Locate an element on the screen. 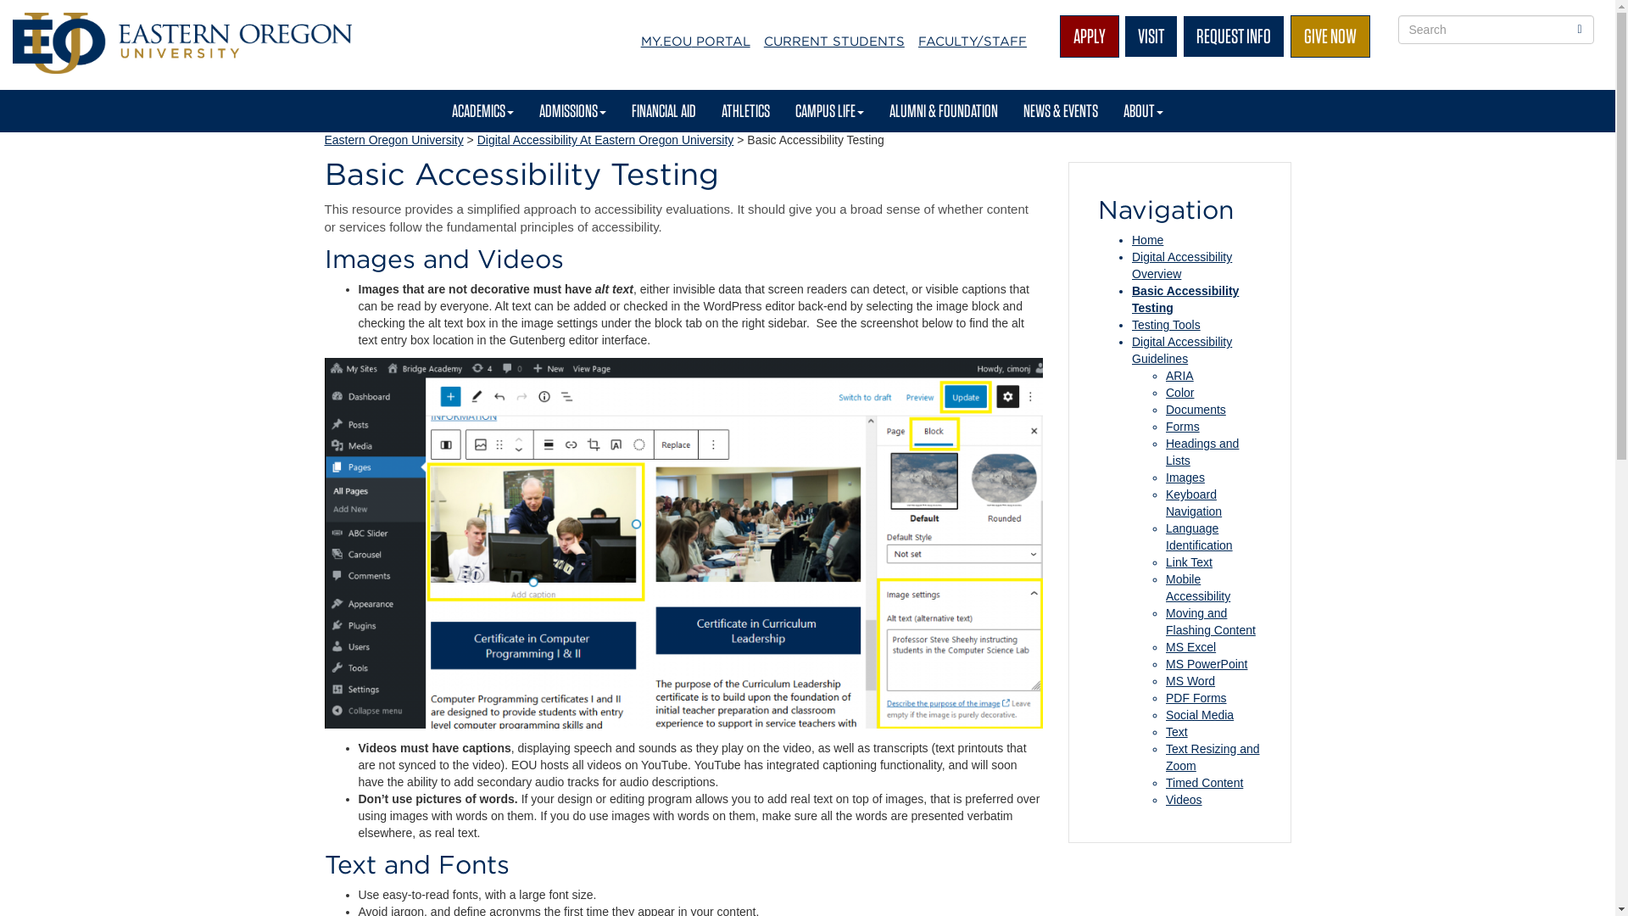 The height and width of the screenshot is (916, 1628). Current EOU Students is located at coordinates (834, 41).